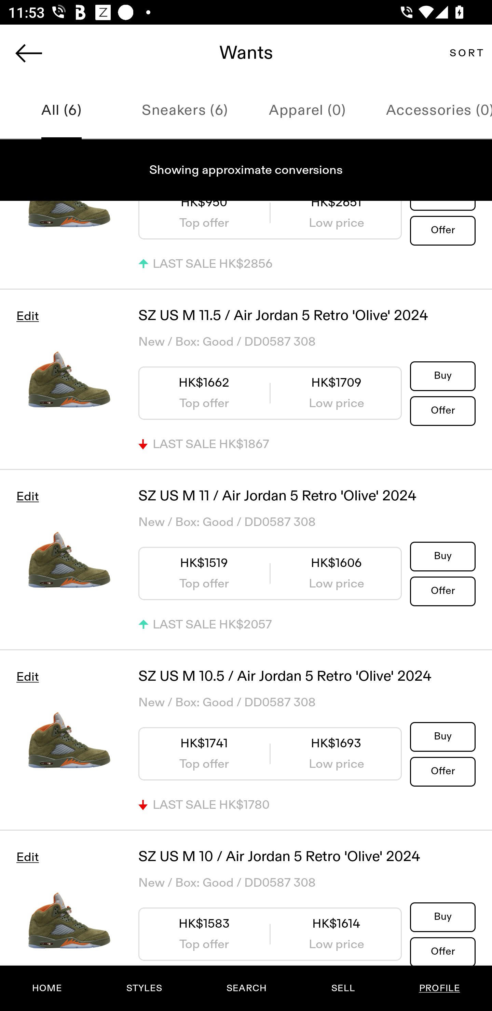  Describe the element at coordinates (270, 934) in the screenshot. I see `HK$1583 HK$1614 Top offer Low price` at that location.